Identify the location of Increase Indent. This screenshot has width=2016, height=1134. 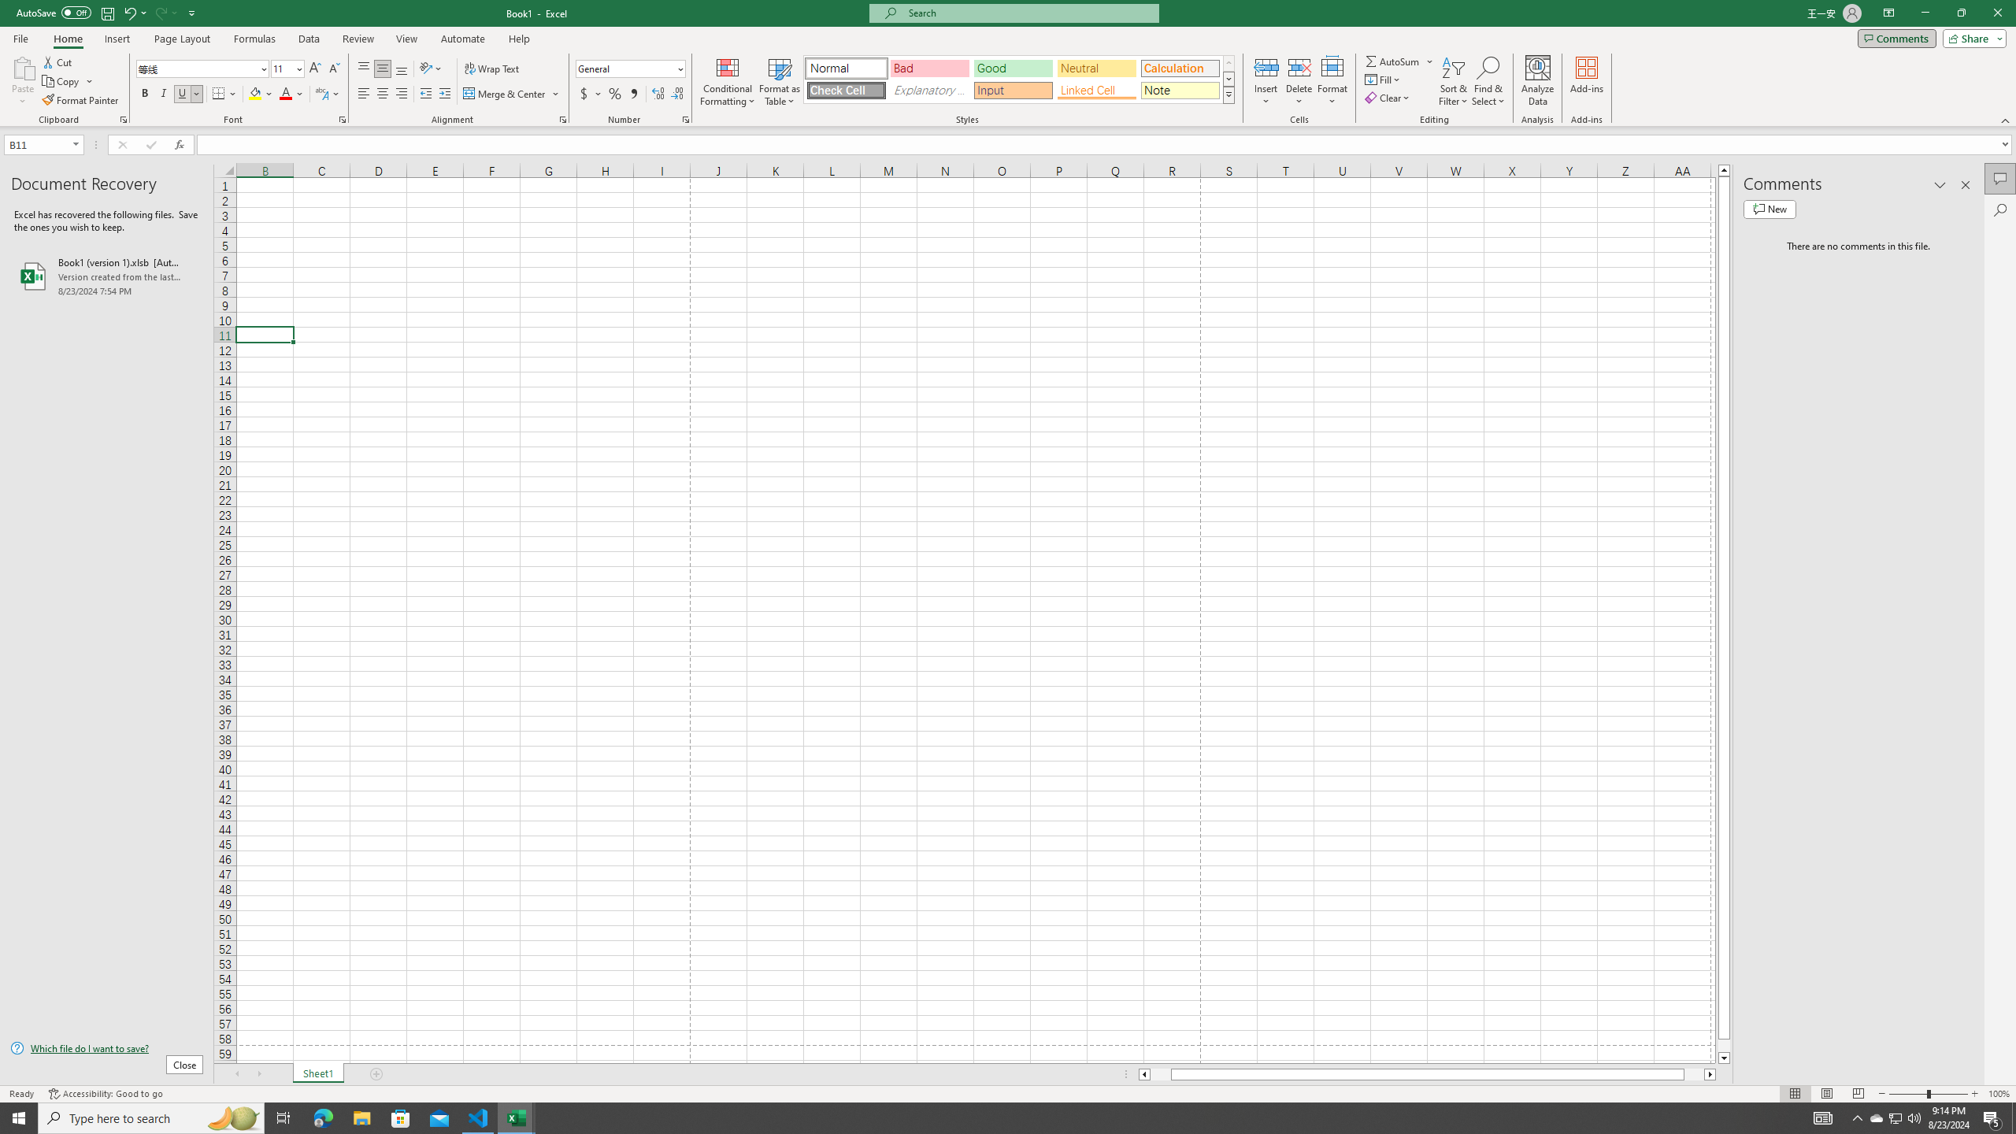
(444, 94).